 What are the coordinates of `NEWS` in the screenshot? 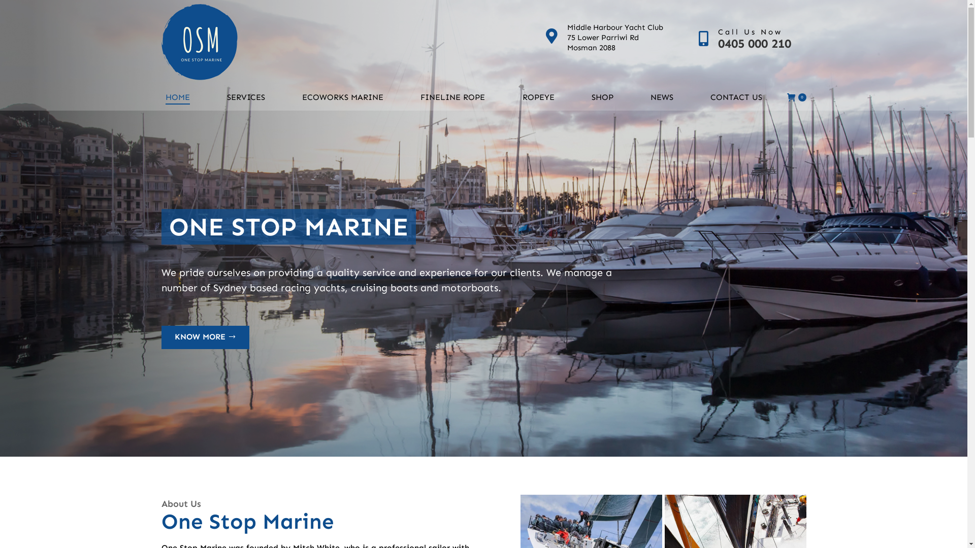 It's located at (662, 97).